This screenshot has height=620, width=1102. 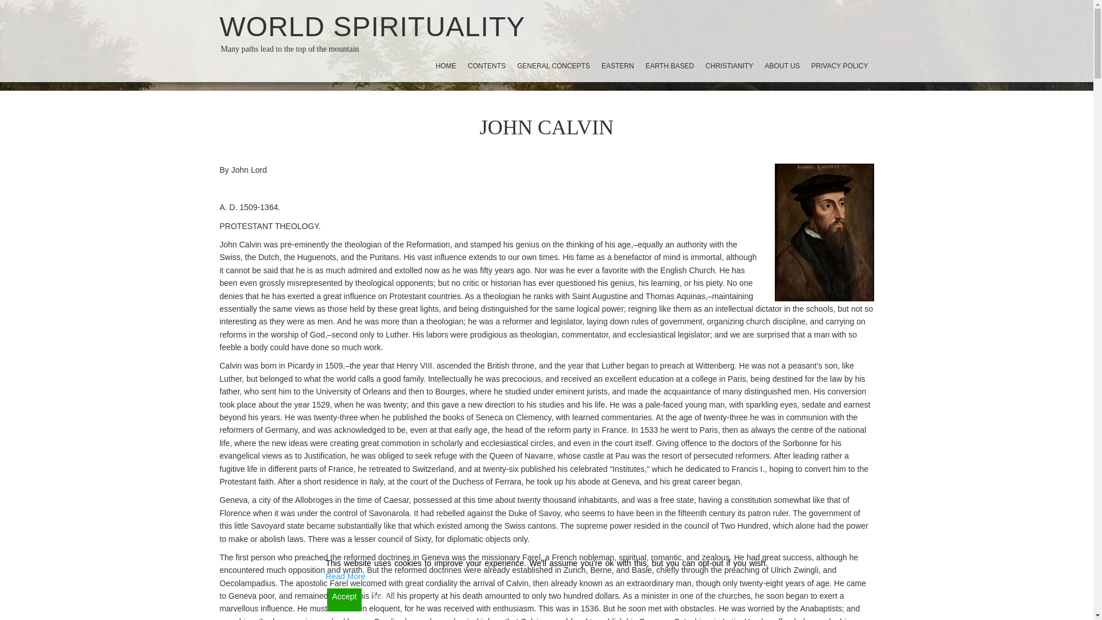 What do you see at coordinates (486, 65) in the screenshot?
I see `CONTENTS` at bounding box center [486, 65].